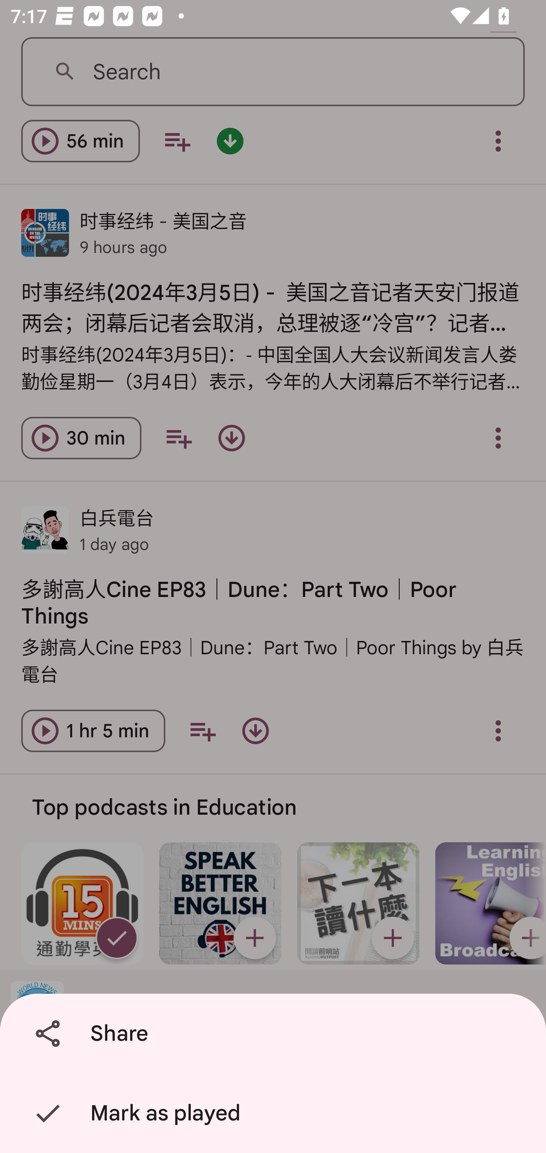 Image resolution: width=546 pixels, height=1153 pixels. What do you see at coordinates (276, 1034) in the screenshot?
I see `Share` at bounding box center [276, 1034].